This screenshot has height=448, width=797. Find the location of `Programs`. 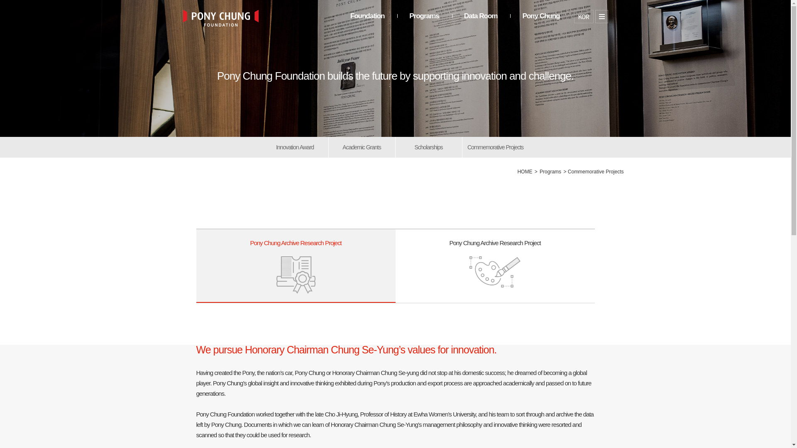

Programs is located at coordinates (495, 265).